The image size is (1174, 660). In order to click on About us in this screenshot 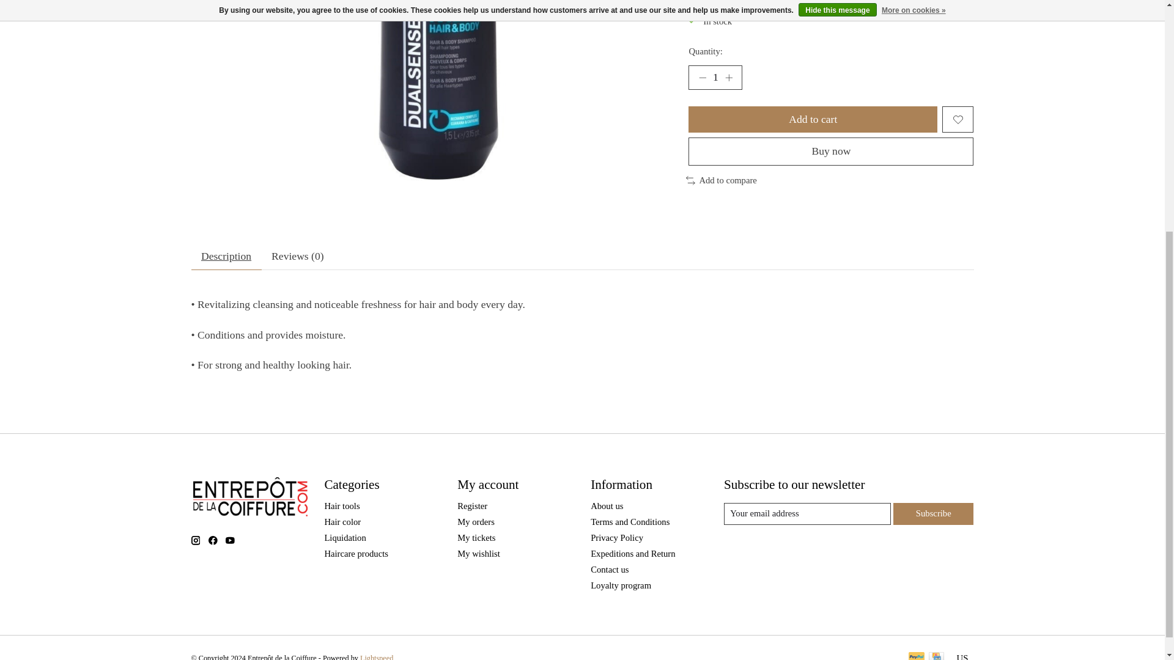, I will do `click(607, 505)`.